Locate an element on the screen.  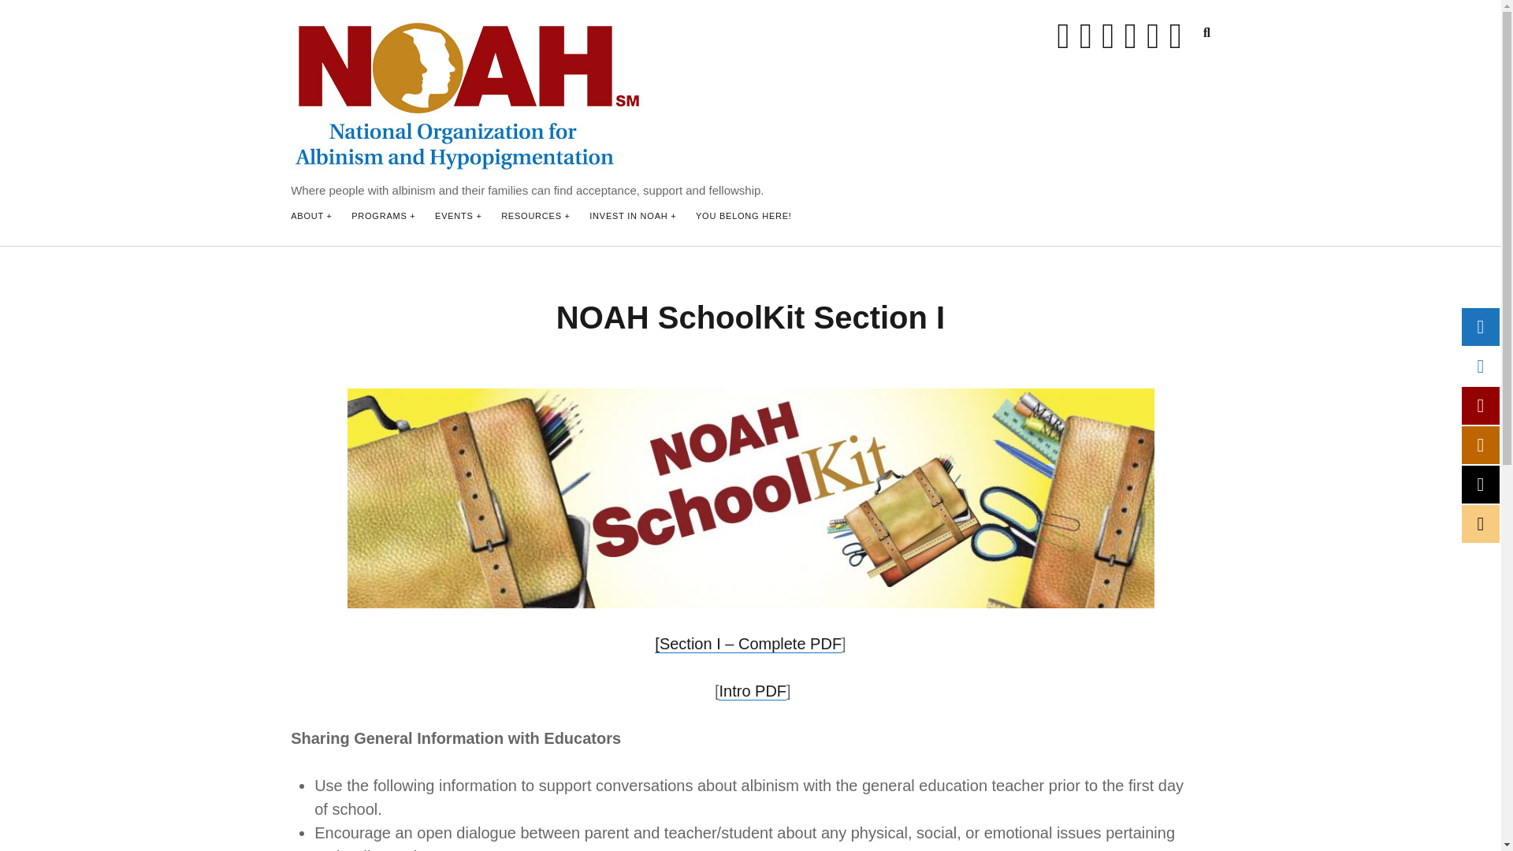
PROGRAMS is located at coordinates (383, 217).